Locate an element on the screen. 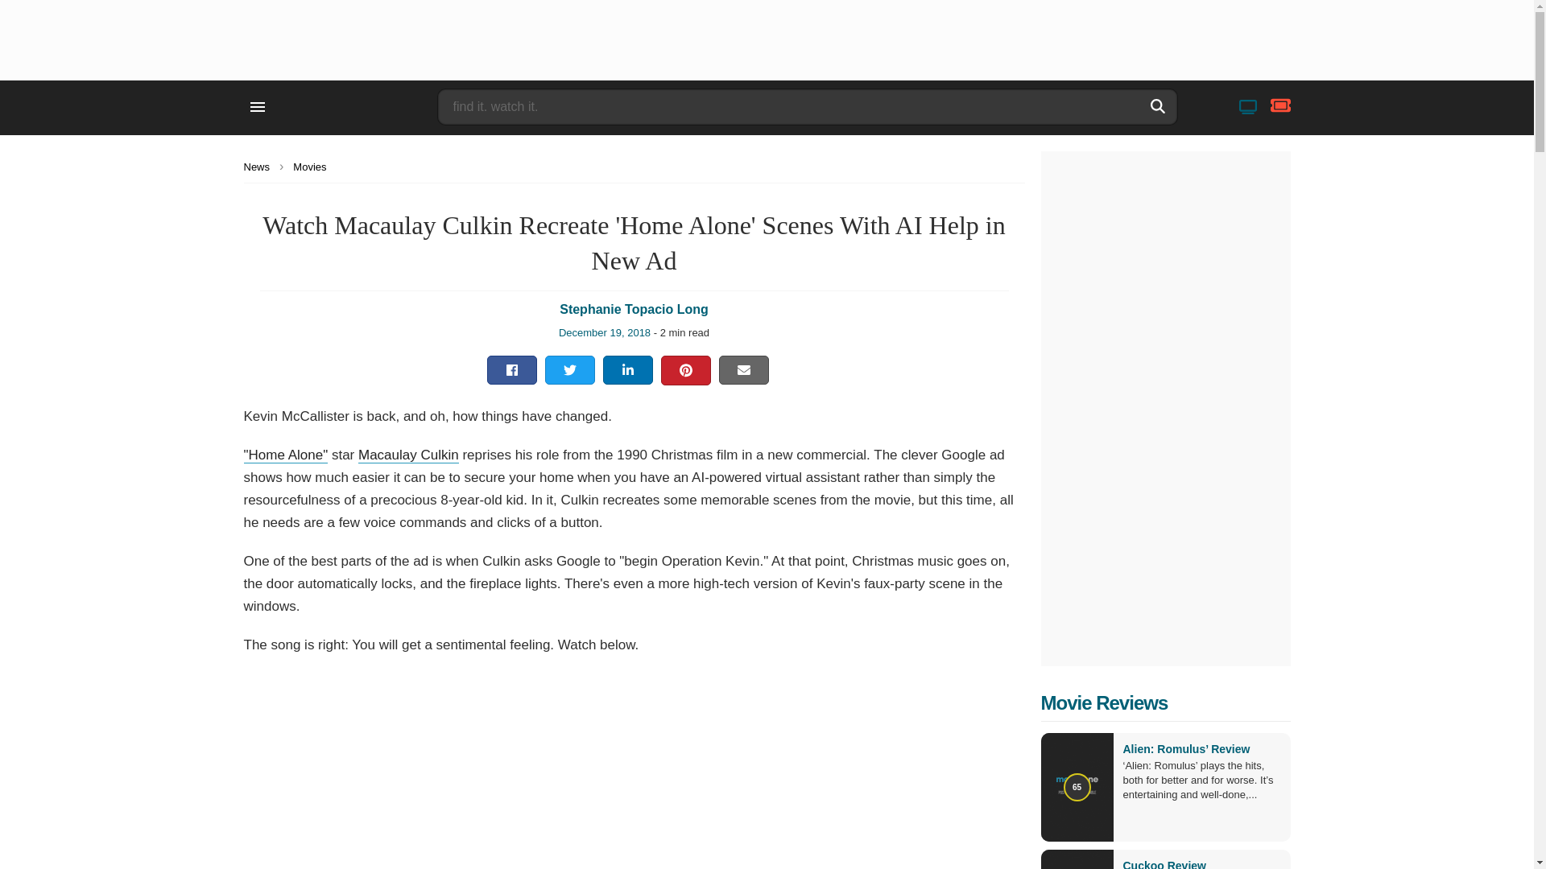  Stephanie Topacio Long is located at coordinates (634, 309).